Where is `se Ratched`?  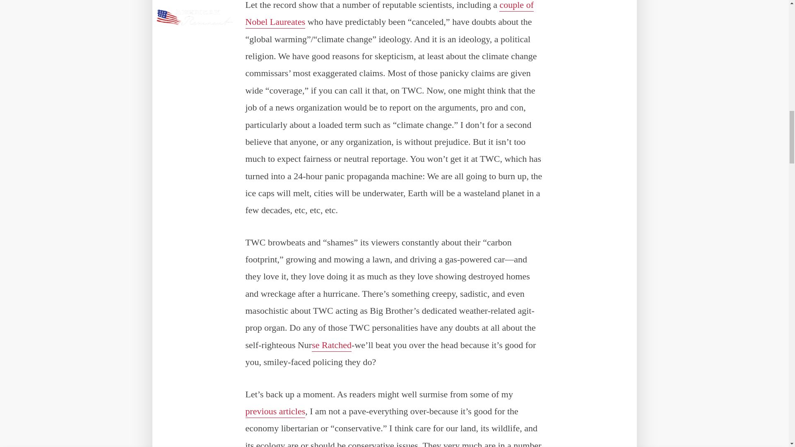 se Ratched is located at coordinates (331, 345).